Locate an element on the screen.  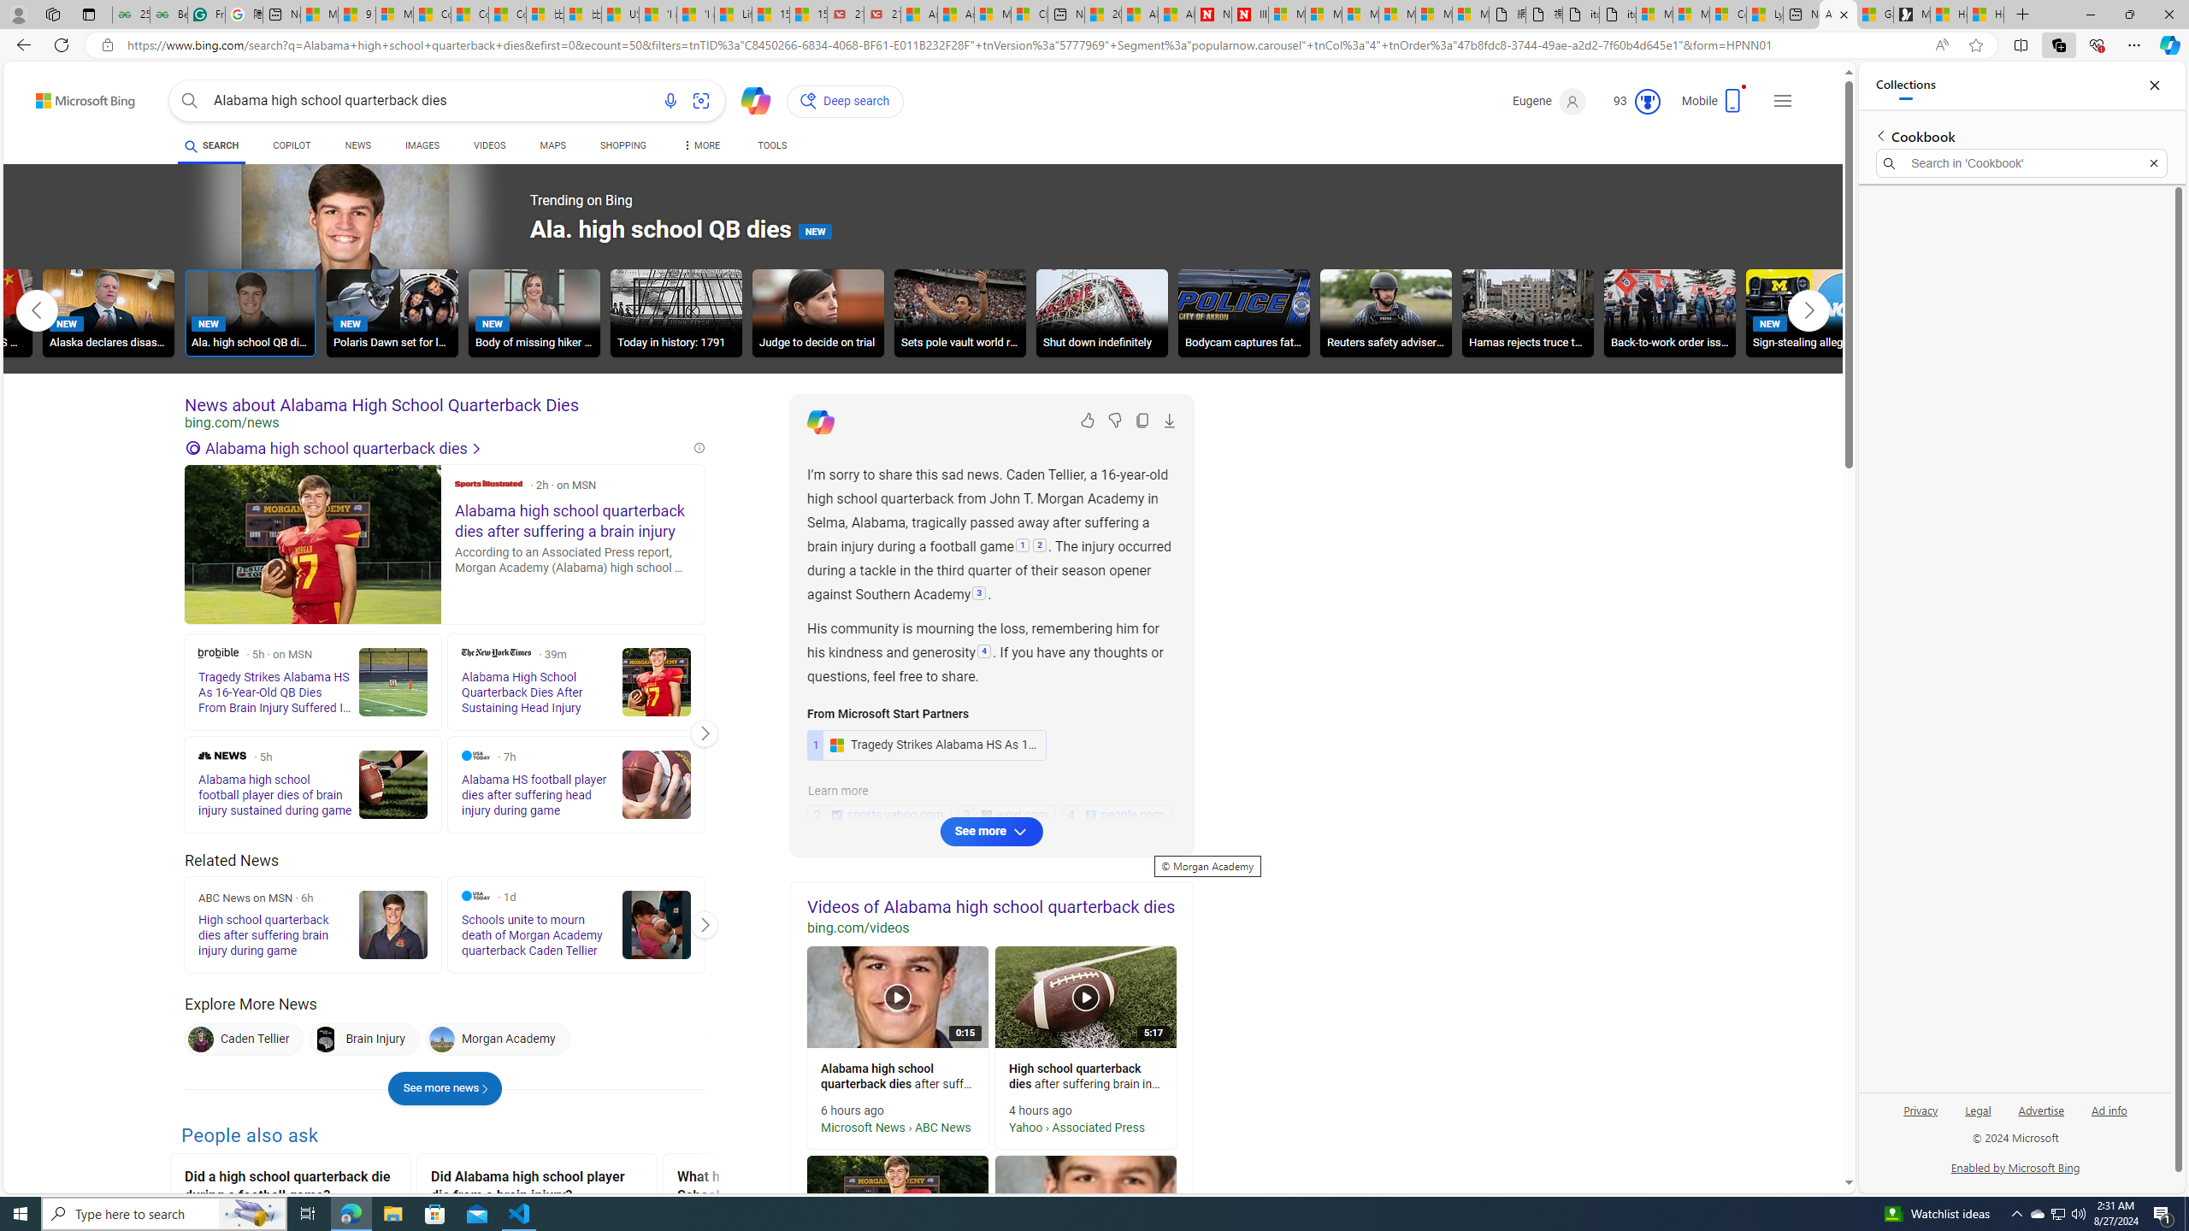
21 Movies That Outdid the Books They Were Based On is located at coordinates (882, 15).